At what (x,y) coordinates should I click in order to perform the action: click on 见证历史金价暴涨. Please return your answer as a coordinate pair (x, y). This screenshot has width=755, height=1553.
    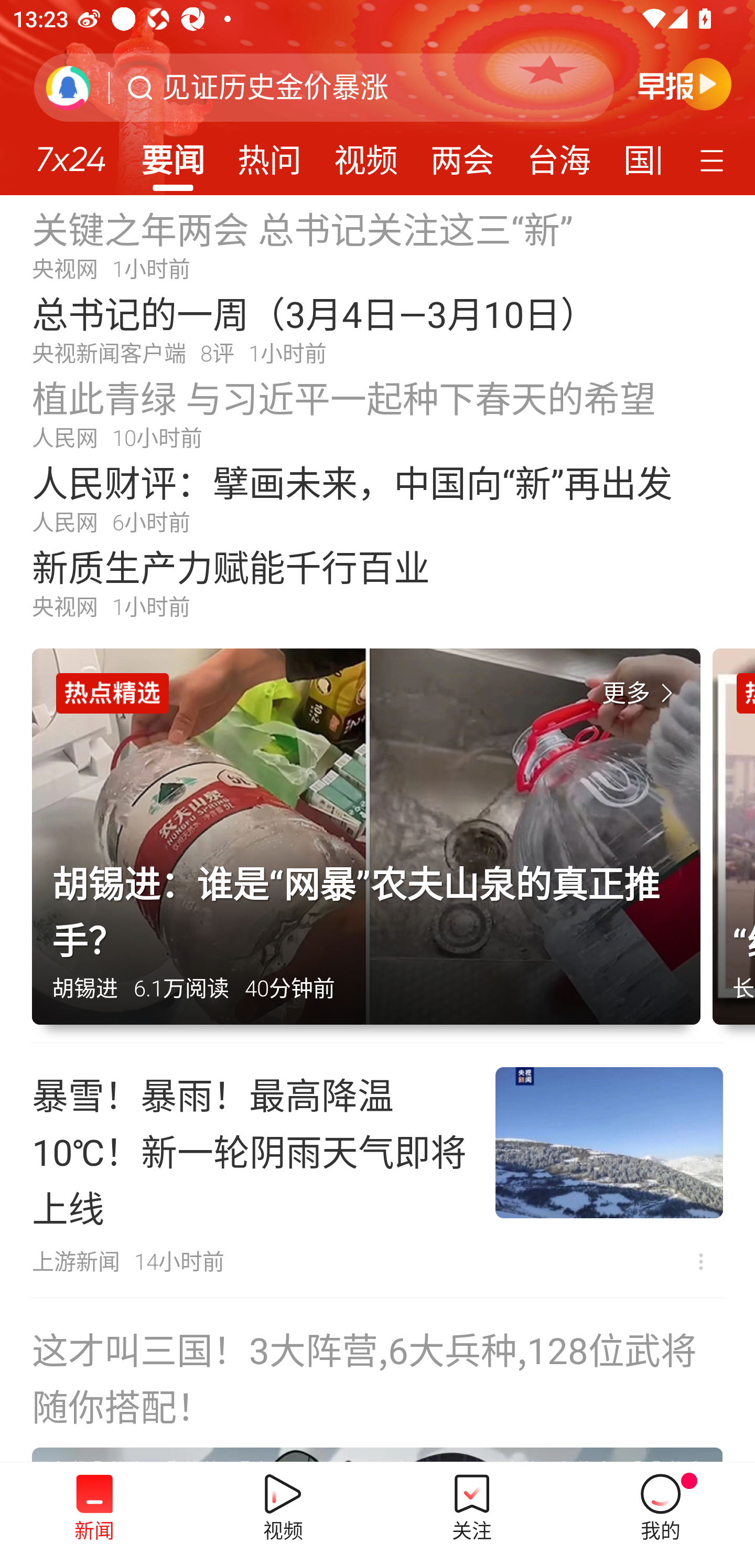
    Looking at the image, I should click on (275, 88).